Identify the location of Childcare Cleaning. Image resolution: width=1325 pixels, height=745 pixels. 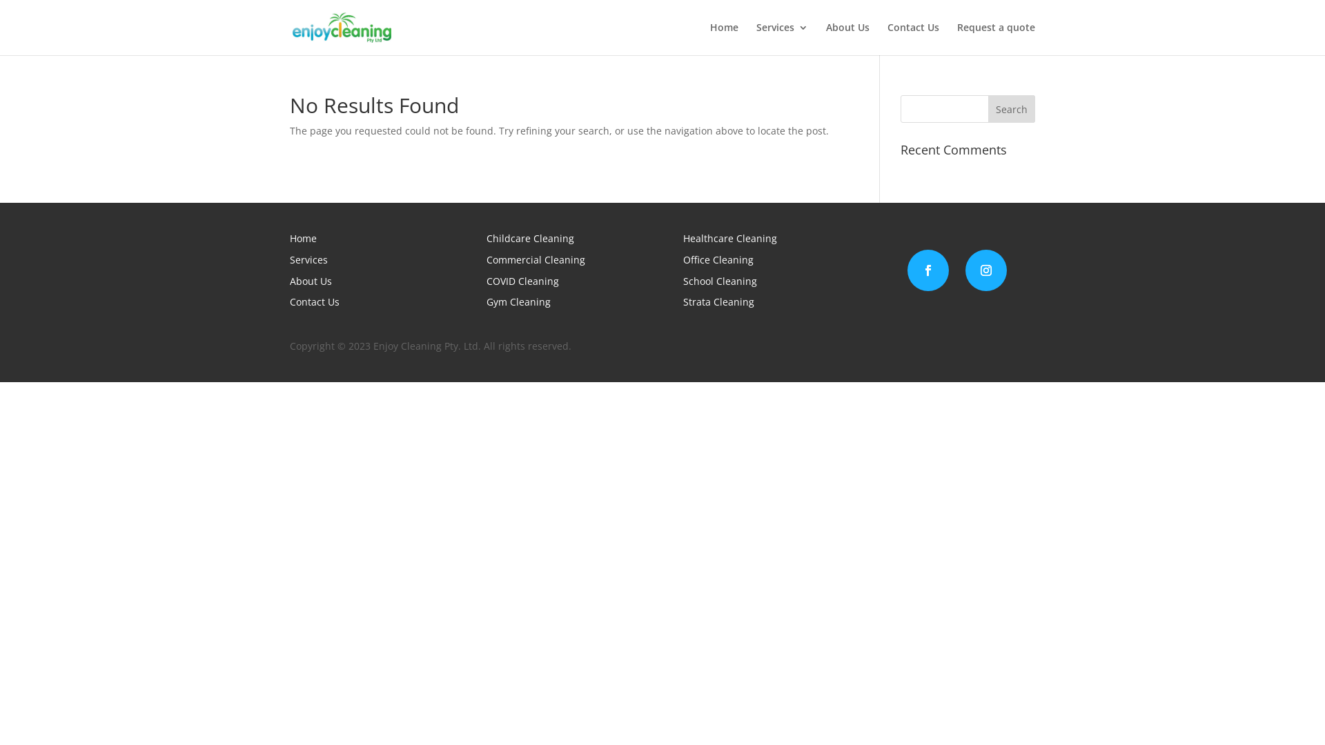
(530, 239).